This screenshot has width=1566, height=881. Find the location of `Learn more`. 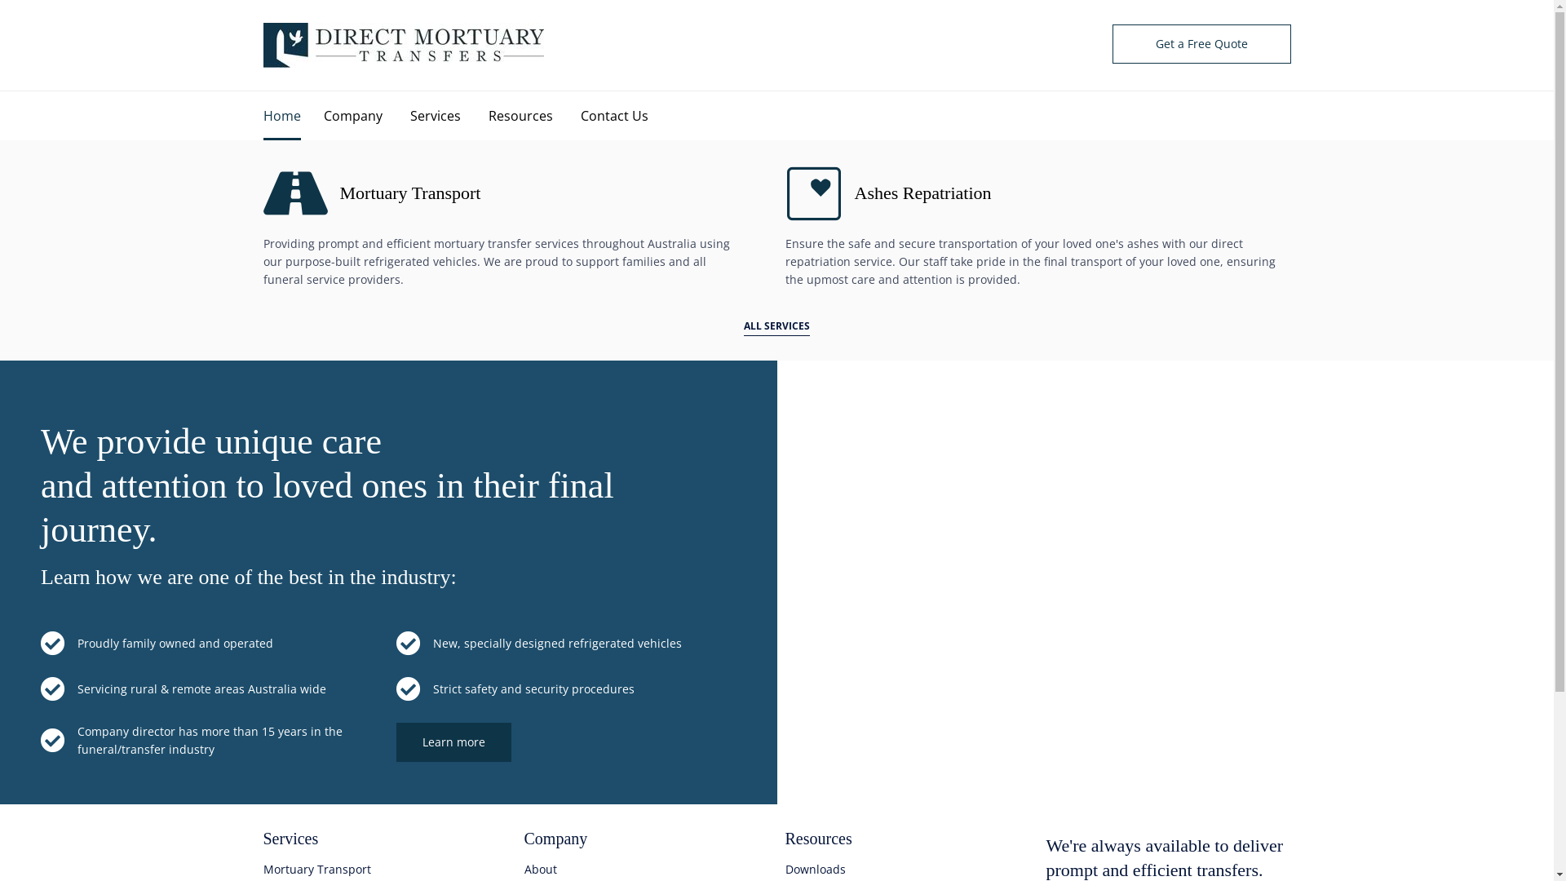

Learn more is located at coordinates (453, 742).